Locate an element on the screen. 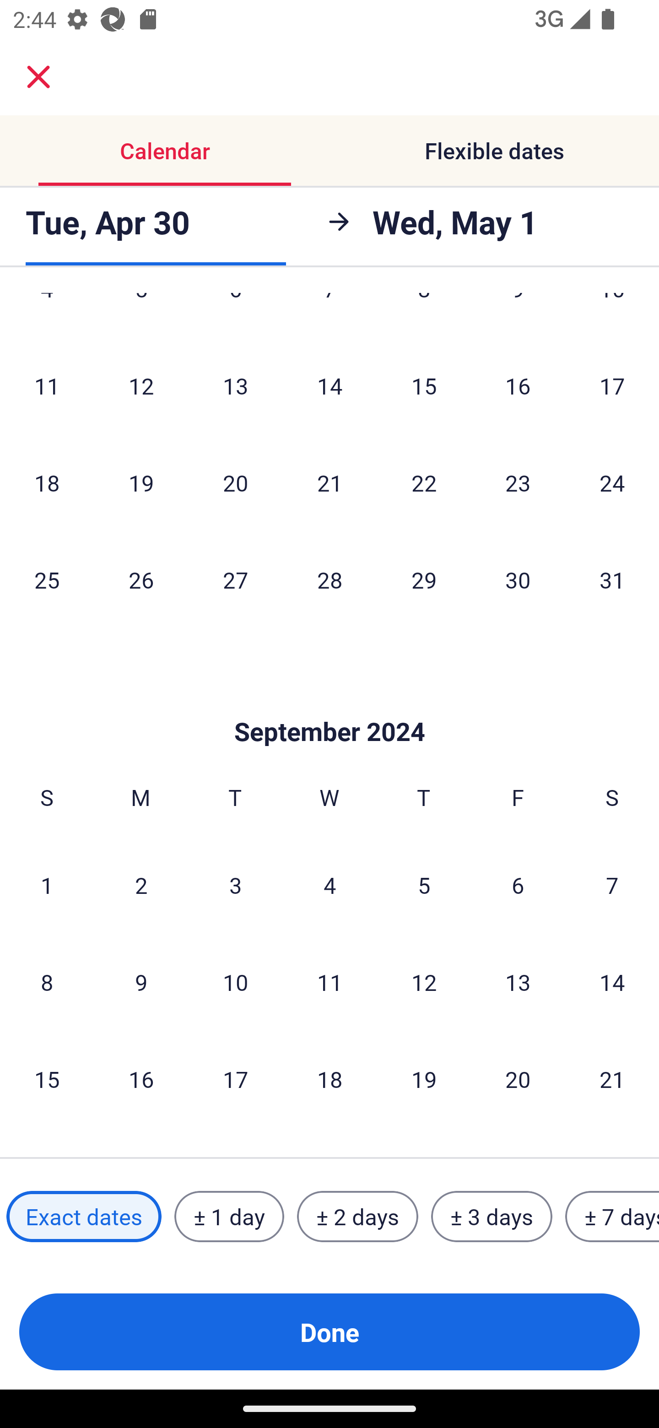 This screenshot has width=659, height=1428. 3 Tuesday, September 3, 2024 is located at coordinates (235, 885).